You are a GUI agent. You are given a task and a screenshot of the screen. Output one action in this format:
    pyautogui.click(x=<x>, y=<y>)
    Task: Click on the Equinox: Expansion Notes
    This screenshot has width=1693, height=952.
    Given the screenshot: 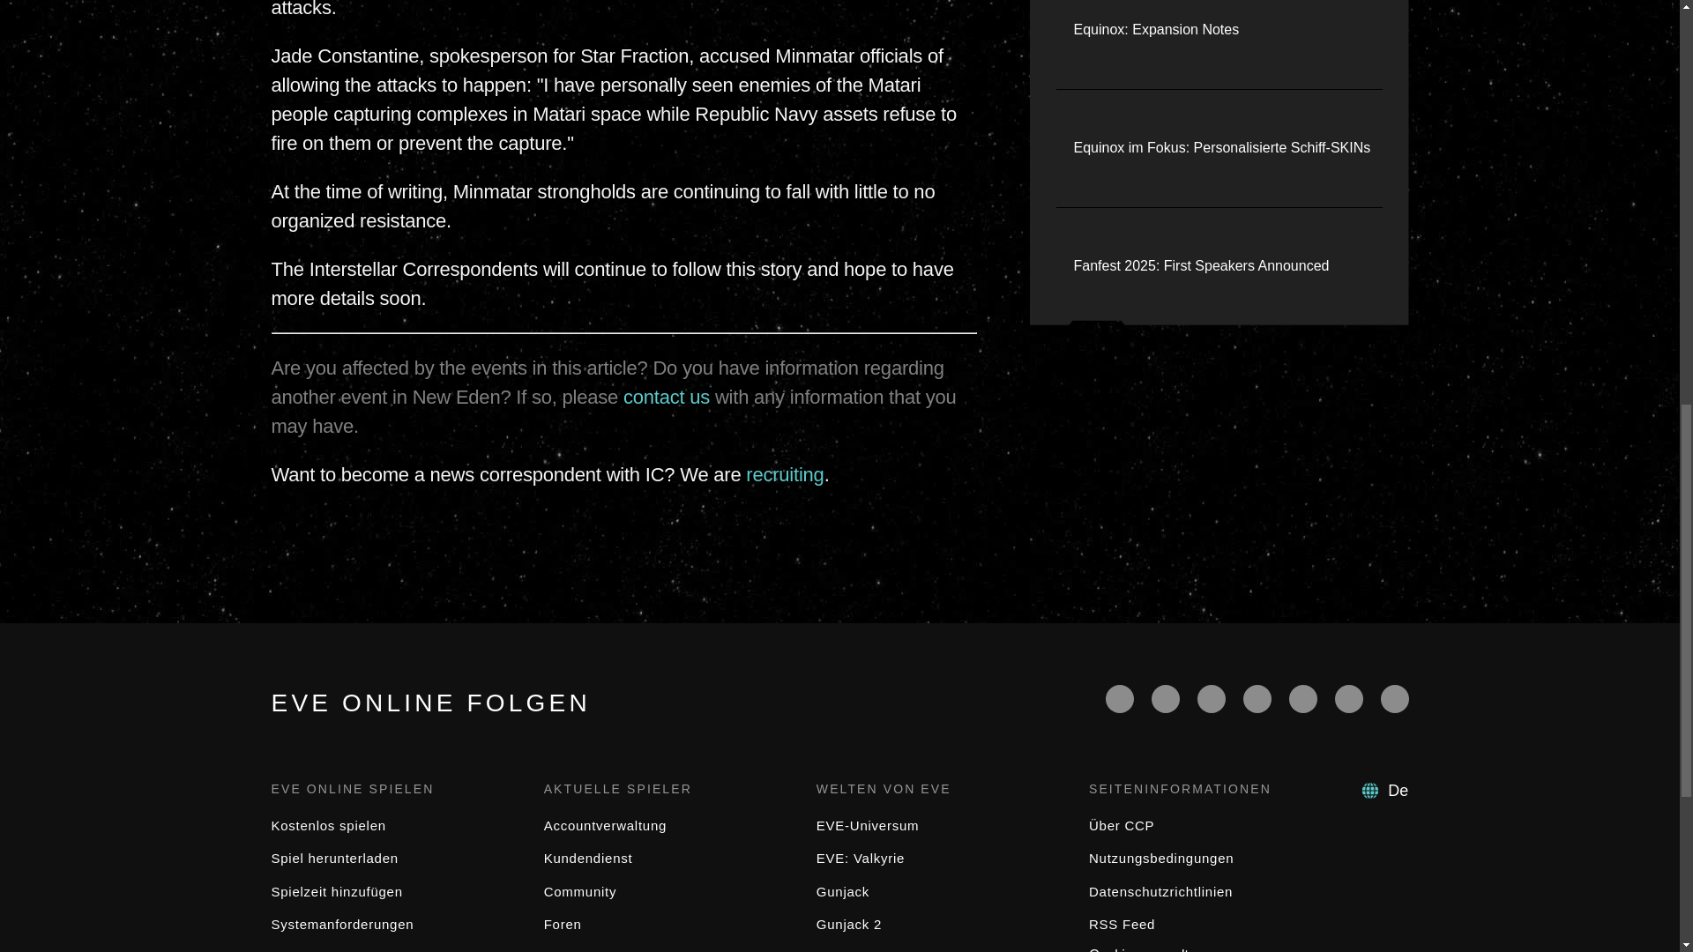 What is the action you would take?
    pyautogui.click(x=1156, y=30)
    